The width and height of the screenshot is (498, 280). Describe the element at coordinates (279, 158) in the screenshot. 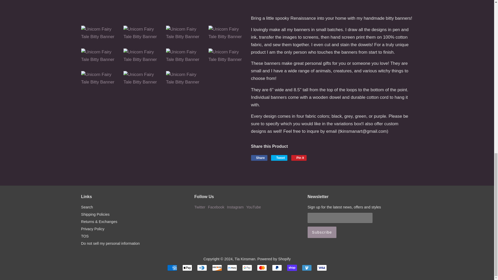

I see `Tweet on Twitter` at that location.